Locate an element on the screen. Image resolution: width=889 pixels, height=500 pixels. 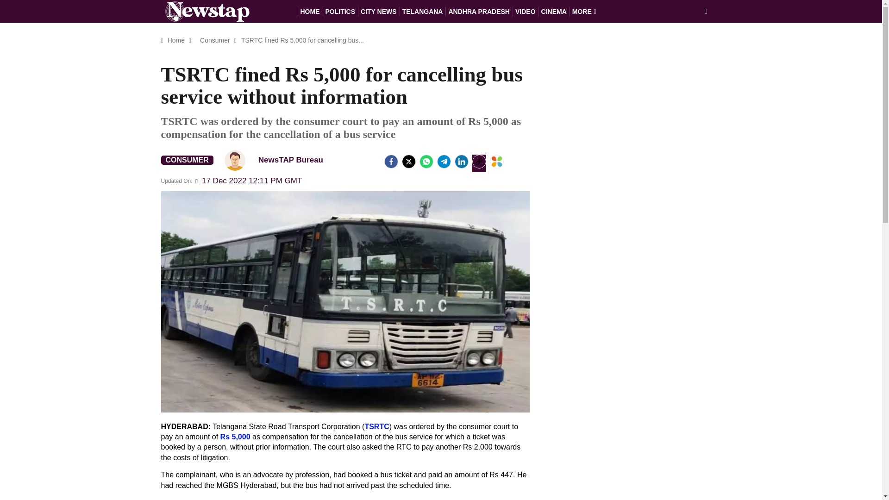
HOME is located at coordinates (309, 11).